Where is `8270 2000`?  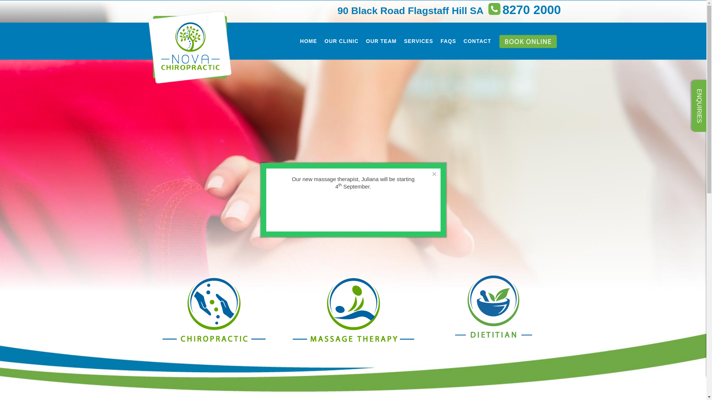
8270 2000 is located at coordinates (523, 12).